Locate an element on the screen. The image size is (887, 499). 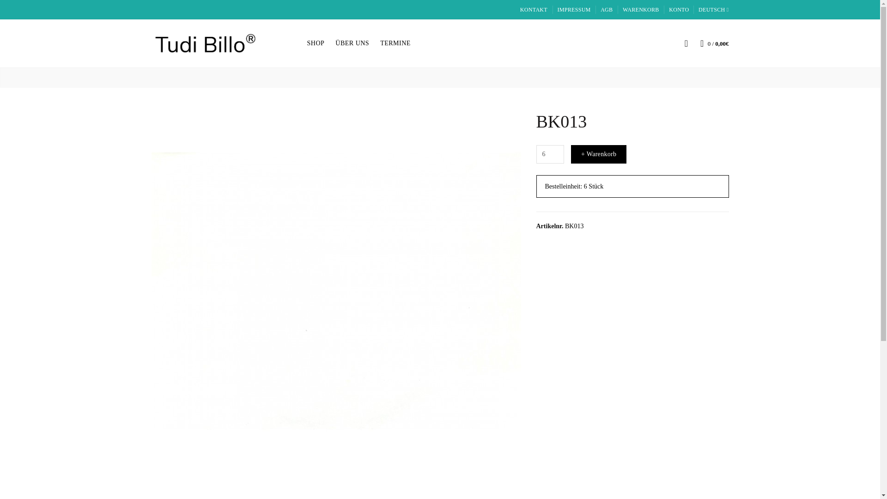
6 is located at coordinates (549, 154).